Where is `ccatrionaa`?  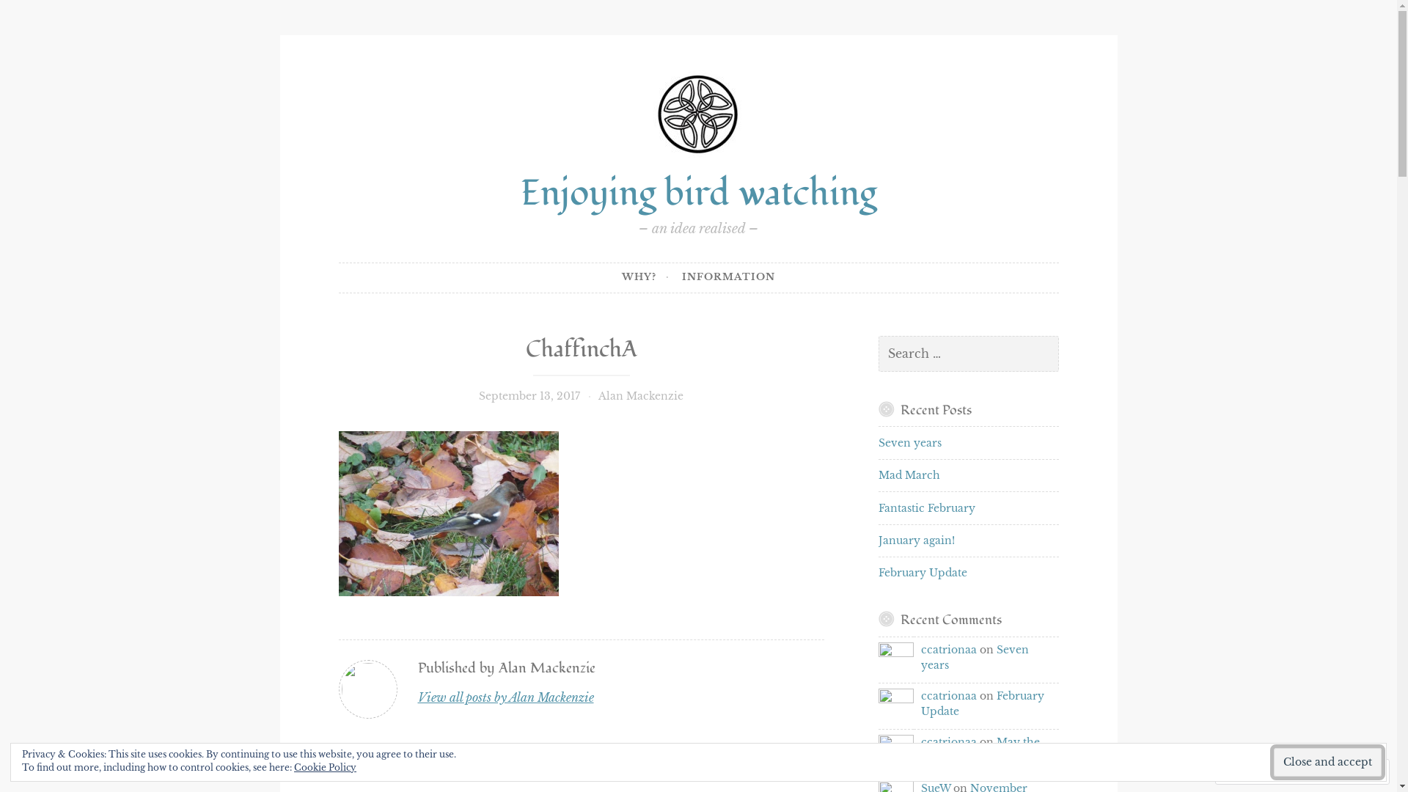
ccatrionaa is located at coordinates (949, 650).